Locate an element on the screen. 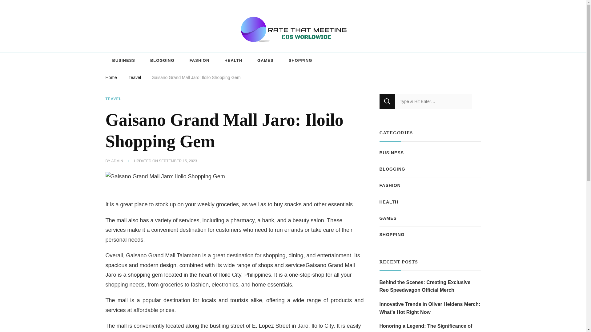 The width and height of the screenshot is (591, 332). Search is located at coordinates (387, 101).